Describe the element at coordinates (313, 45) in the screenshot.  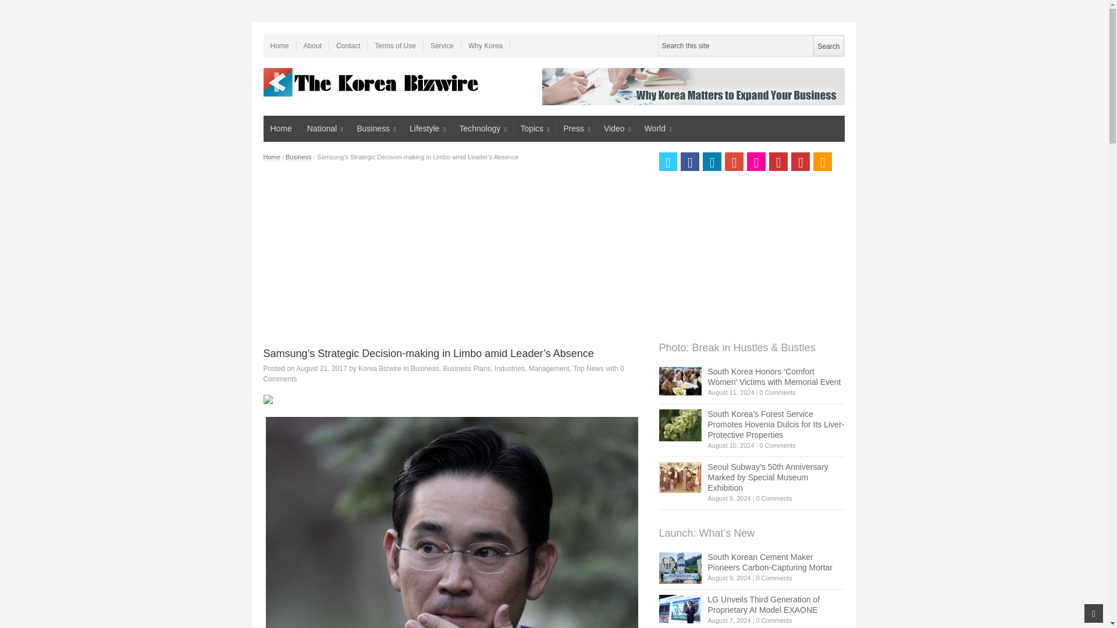
I see `About` at that location.